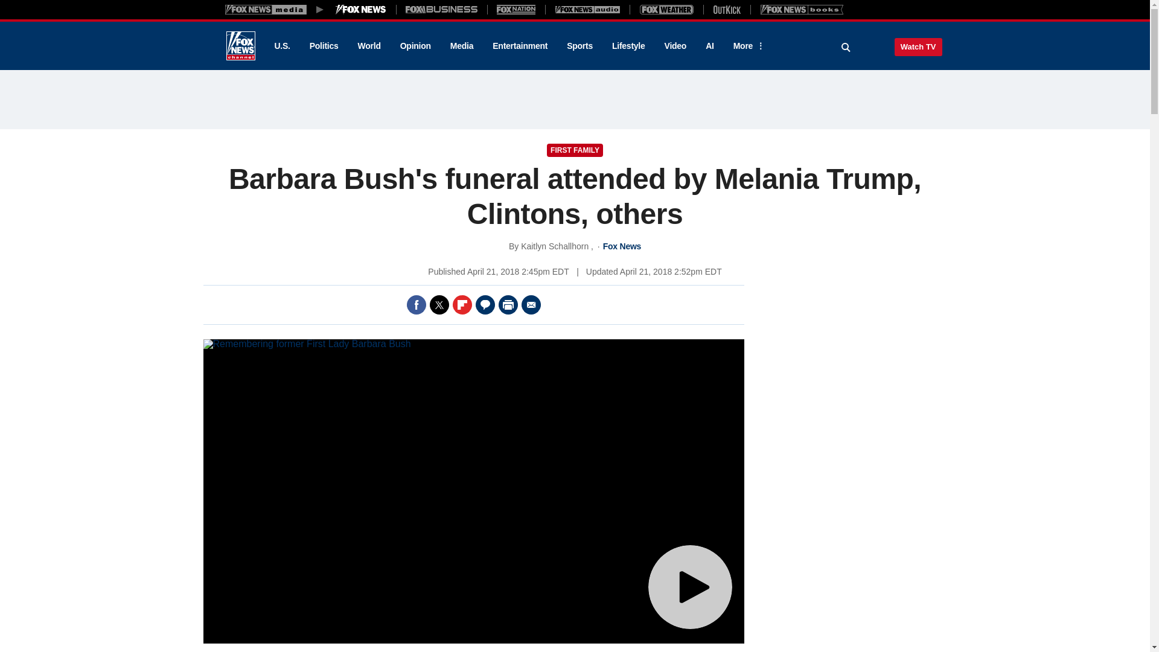 The width and height of the screenshot is (1159, 652). What do you see at coordinates (361, 9) in the screenshot?
I see `Fox News Media` at bounding box center [361, 9].